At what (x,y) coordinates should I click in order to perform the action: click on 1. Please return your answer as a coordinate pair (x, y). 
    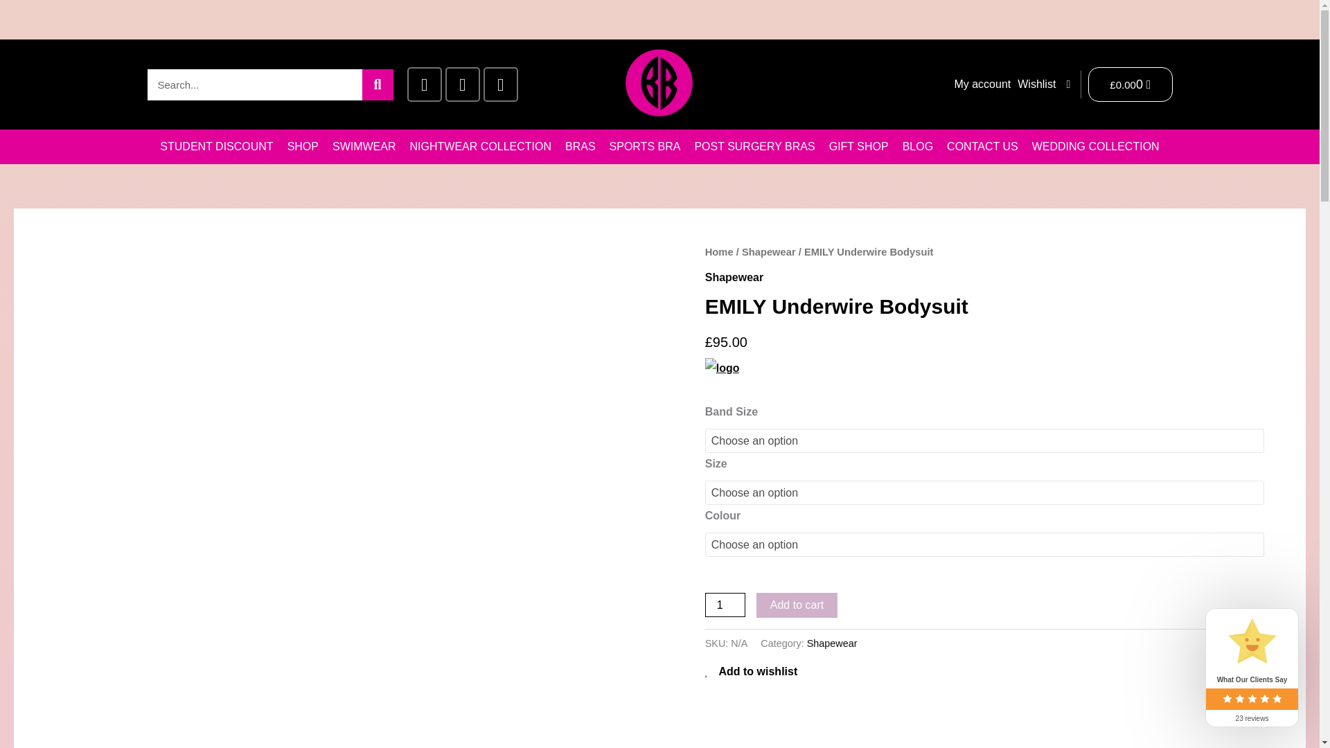
    Looking at the image, I should click on (725, 605).